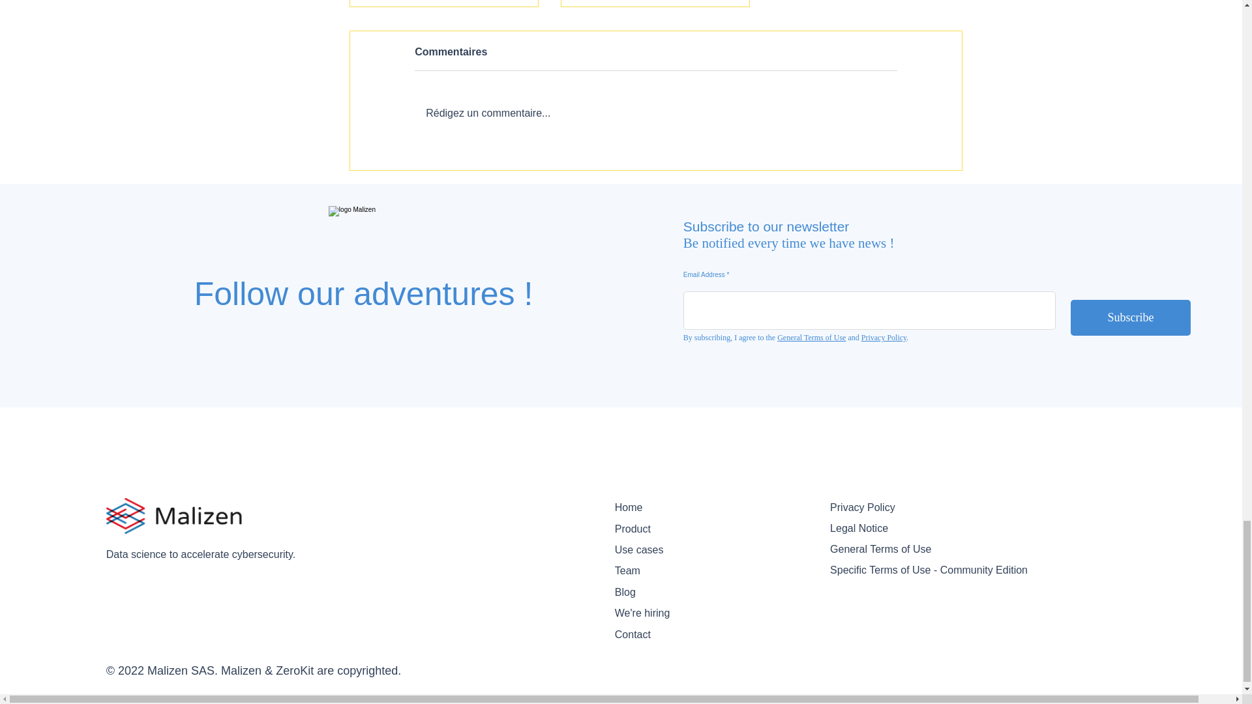  What do you see at coordinates (811, 337) in the screenshot?
I see `General Terms of Use` at bounding box center [811, 337].